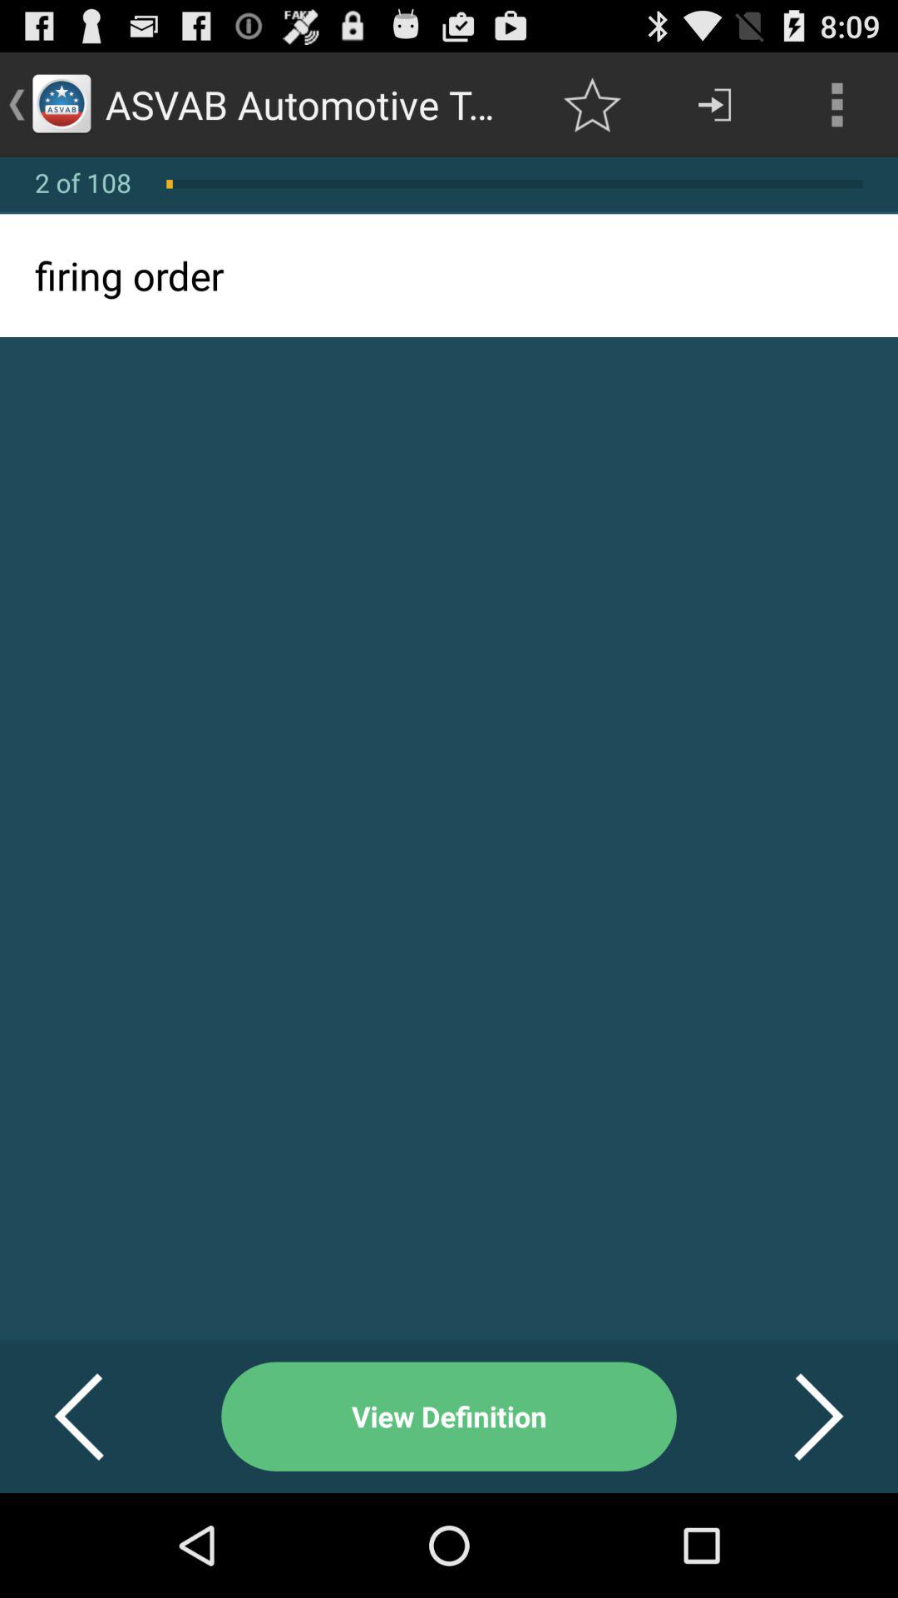  I want to click on turn on the icon to the right of view definition, so click(798, 1417).